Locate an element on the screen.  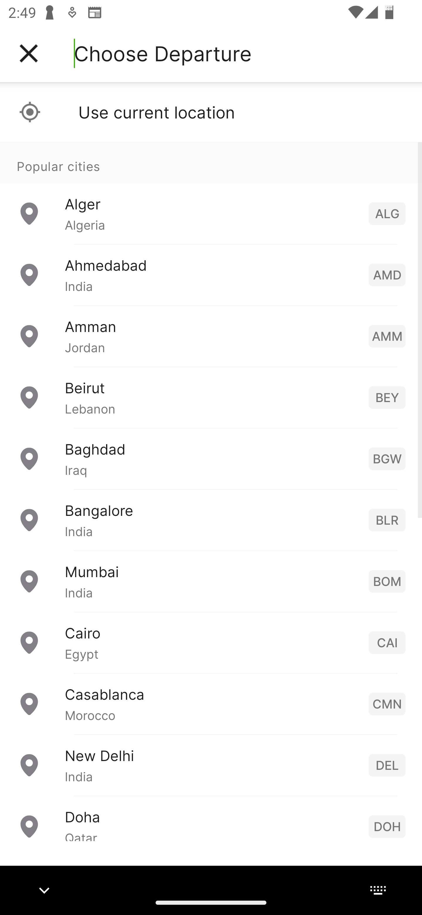
Popular cities Alger Algeria ALG is located at coordinates (211, 193).